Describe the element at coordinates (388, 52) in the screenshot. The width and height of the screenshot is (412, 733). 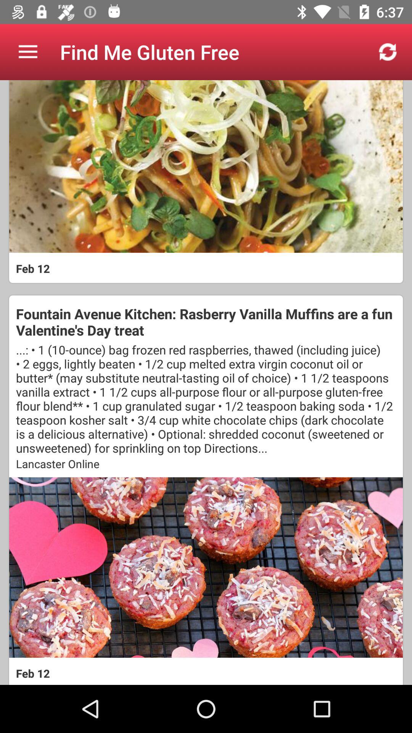
I see `select the app to the right of the find me gluten` at that location.